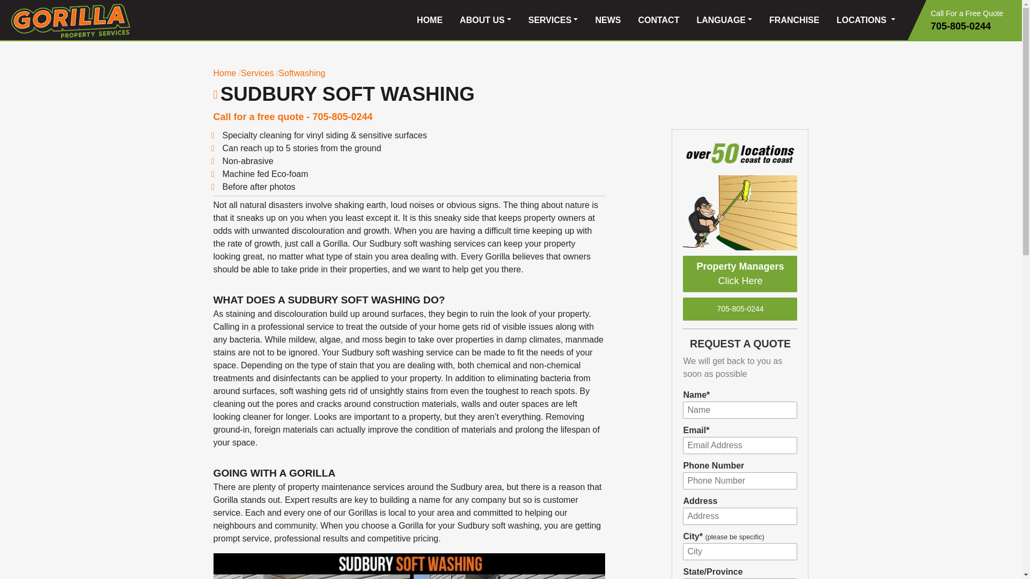  I want to click on LOCATIONS, so click(866, 20).